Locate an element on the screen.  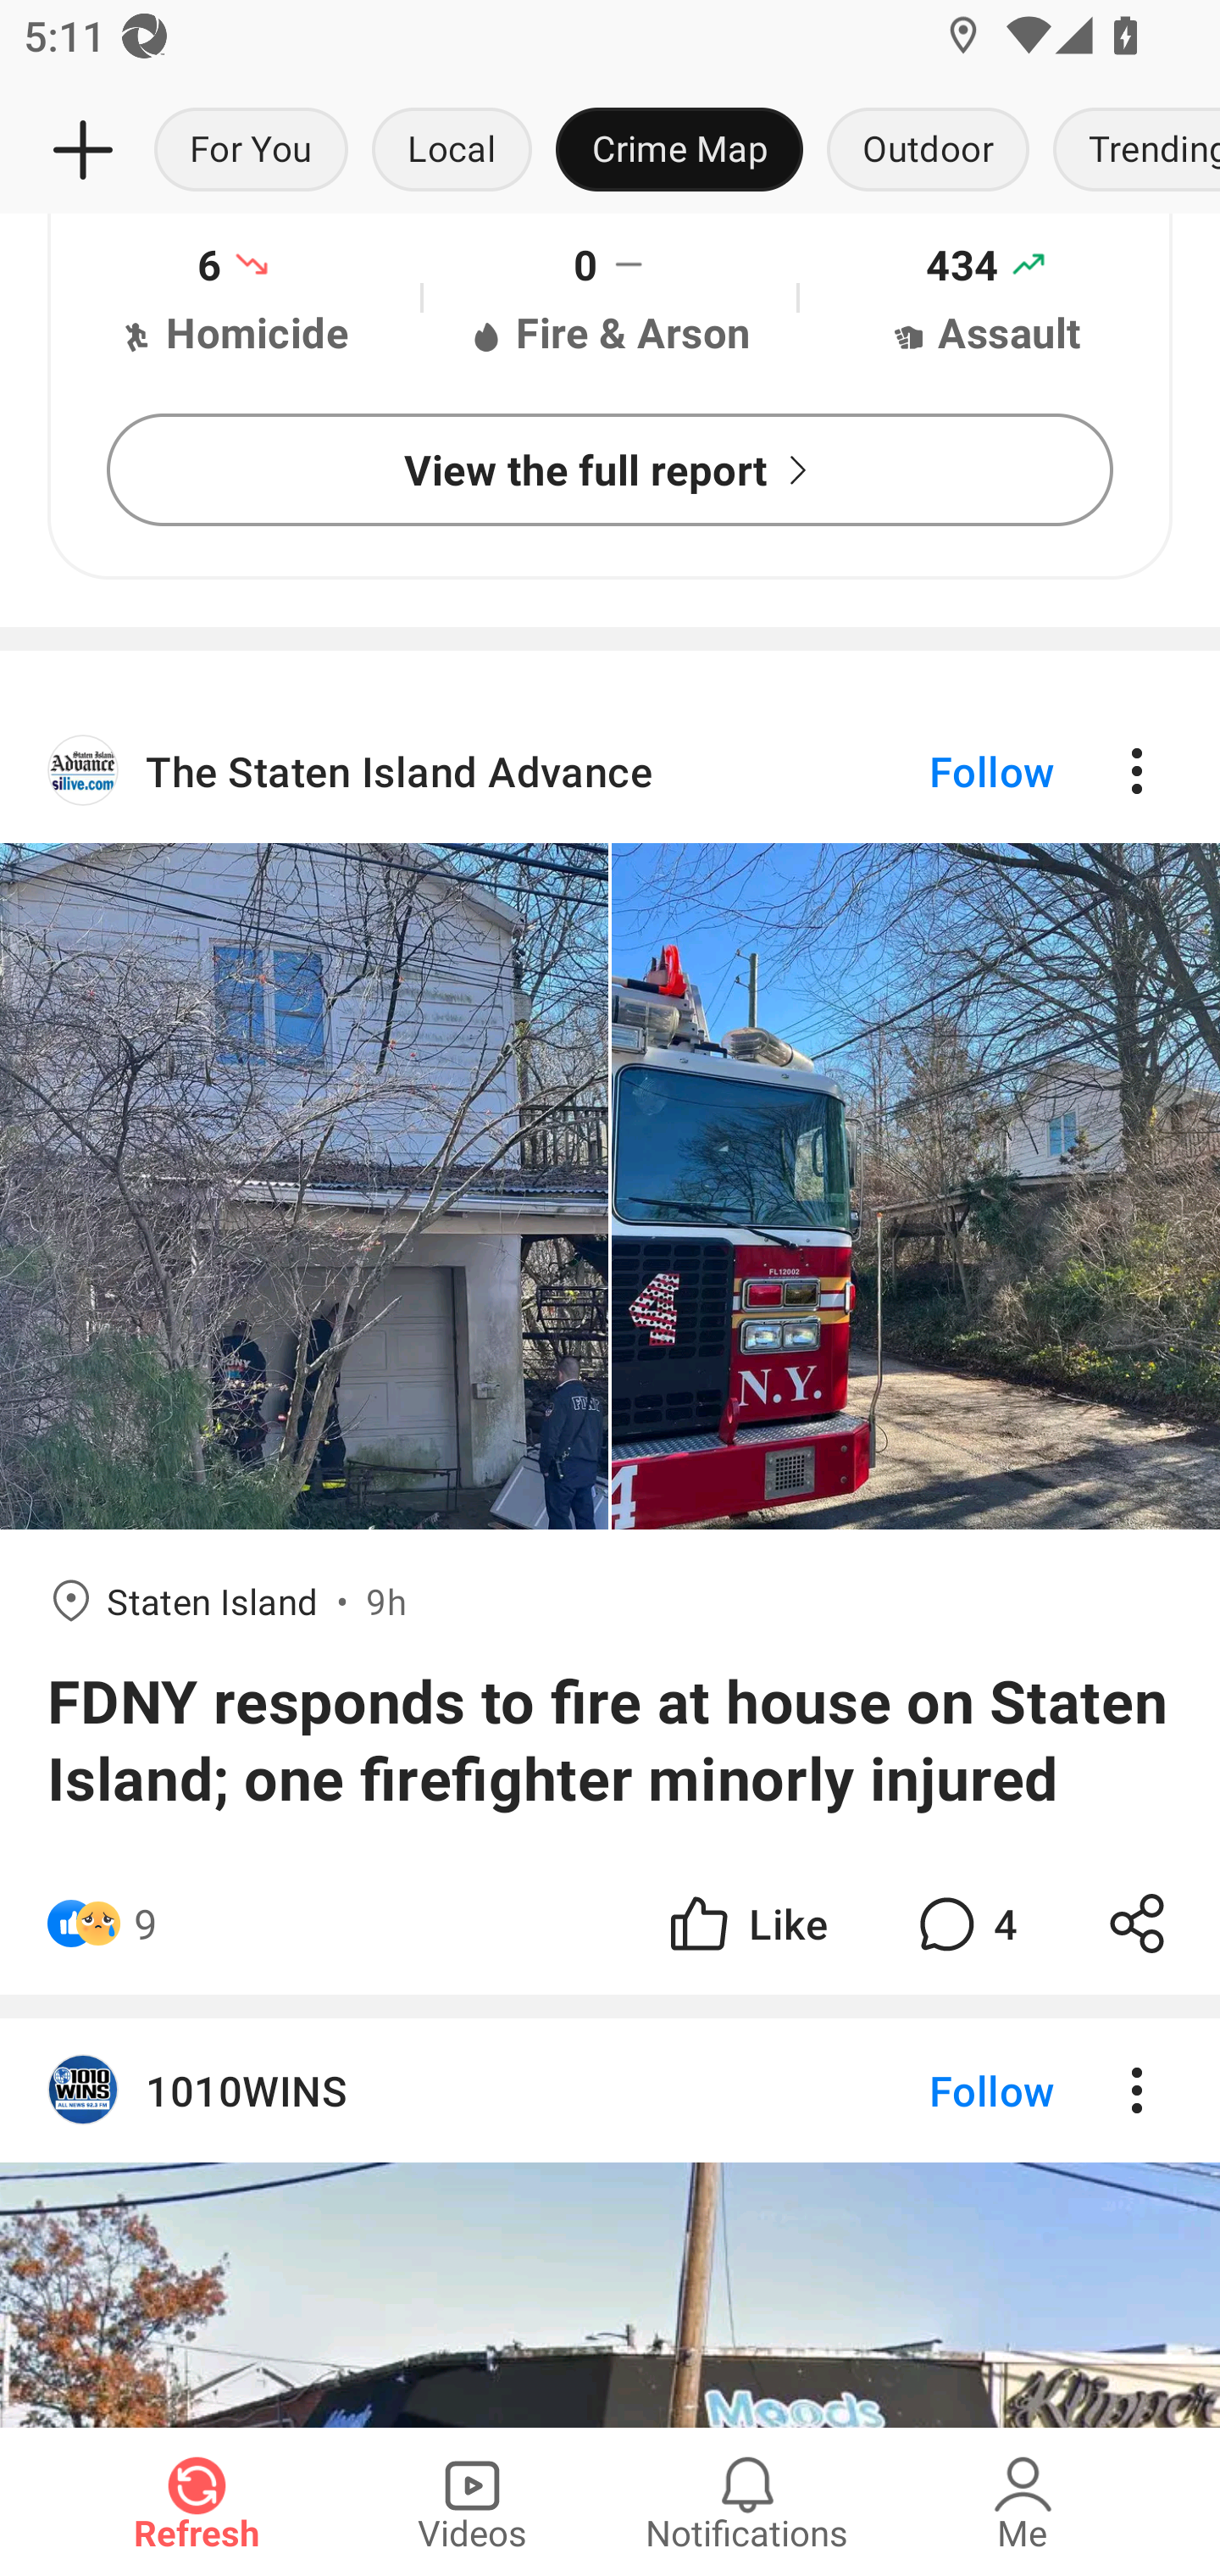
4 is located at coordinates (964, 1922).